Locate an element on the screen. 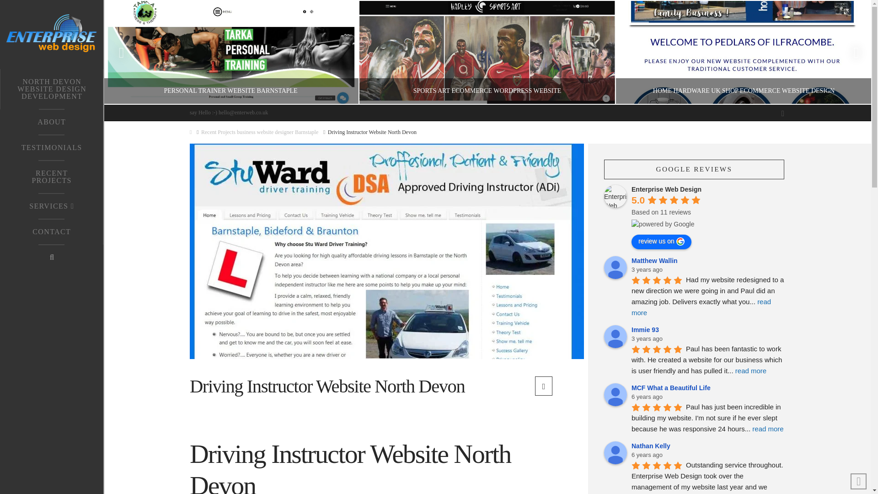 Image resolution: width=878 pixels, height=494 pixels. Enterprise Web Design is located at coordinates (615, 196).